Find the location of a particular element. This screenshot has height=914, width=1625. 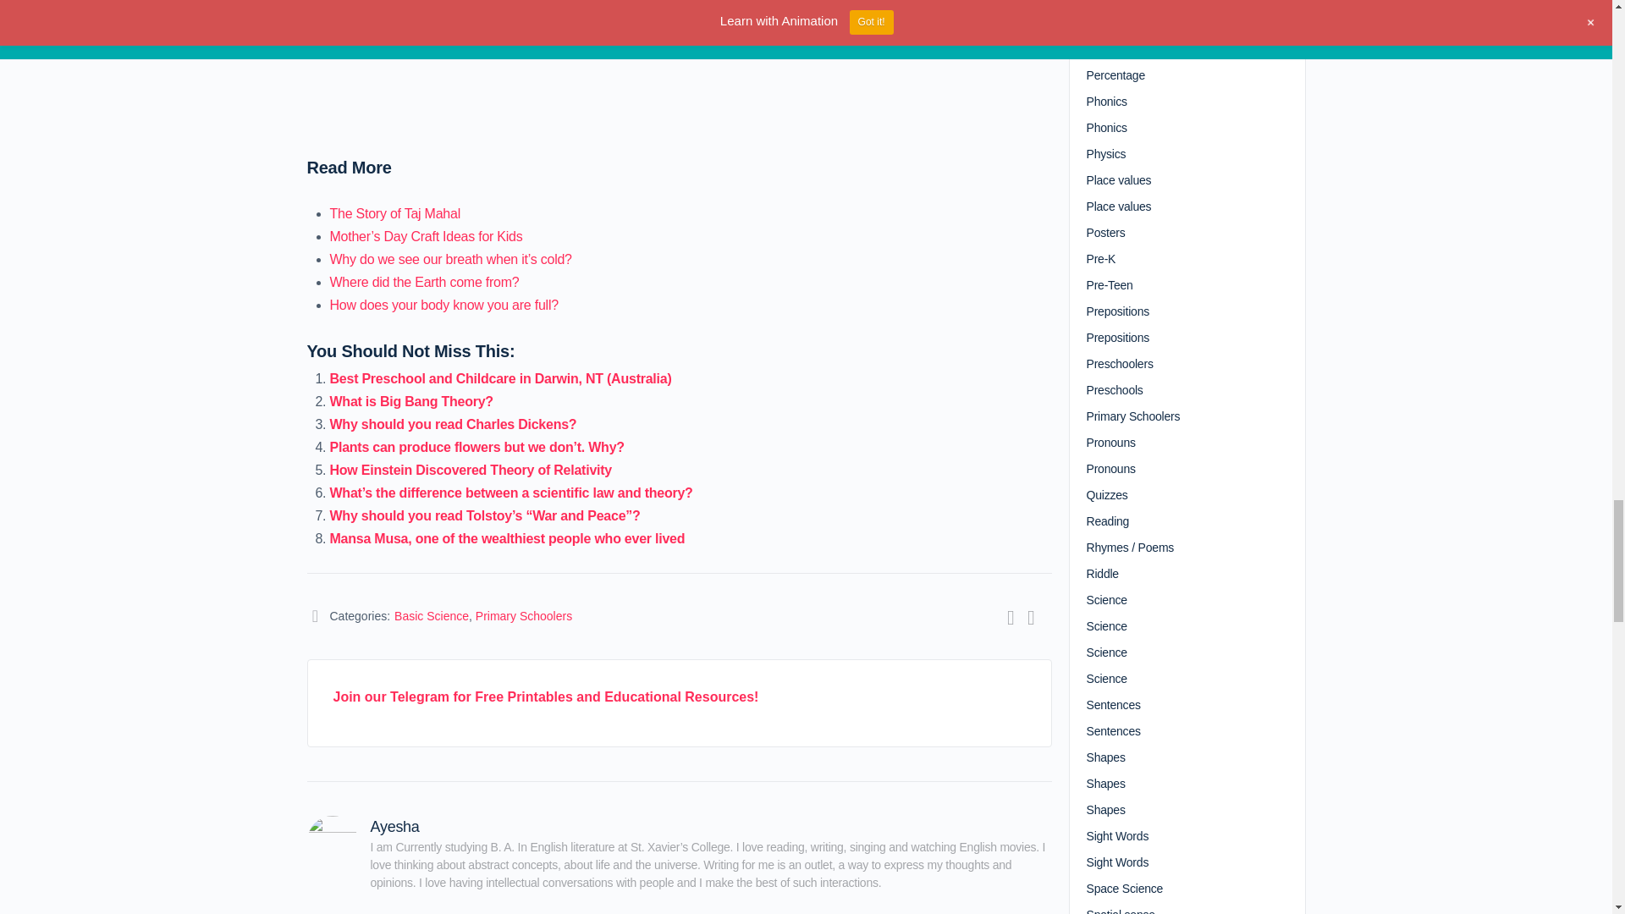

Where did the Earth come from? is located at coordinates (425, 283).